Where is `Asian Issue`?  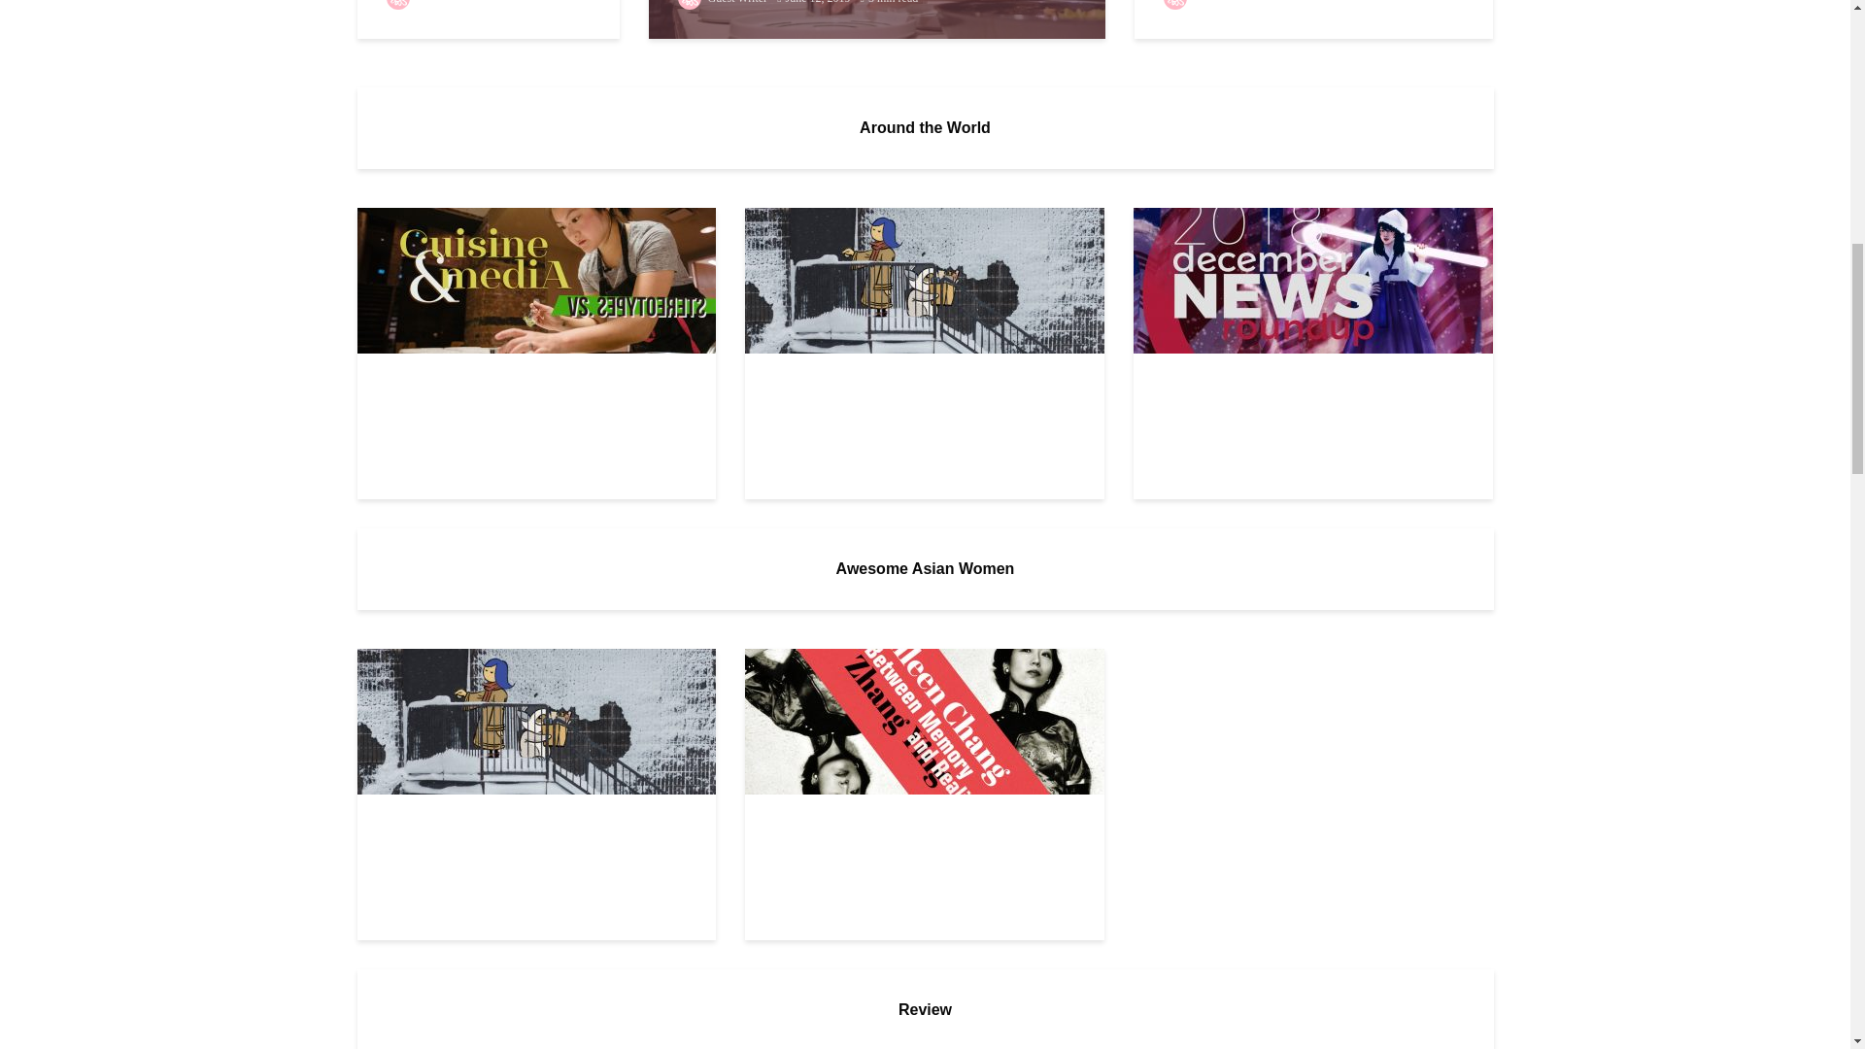
Asian Issue is located at coordinates (536, 278).